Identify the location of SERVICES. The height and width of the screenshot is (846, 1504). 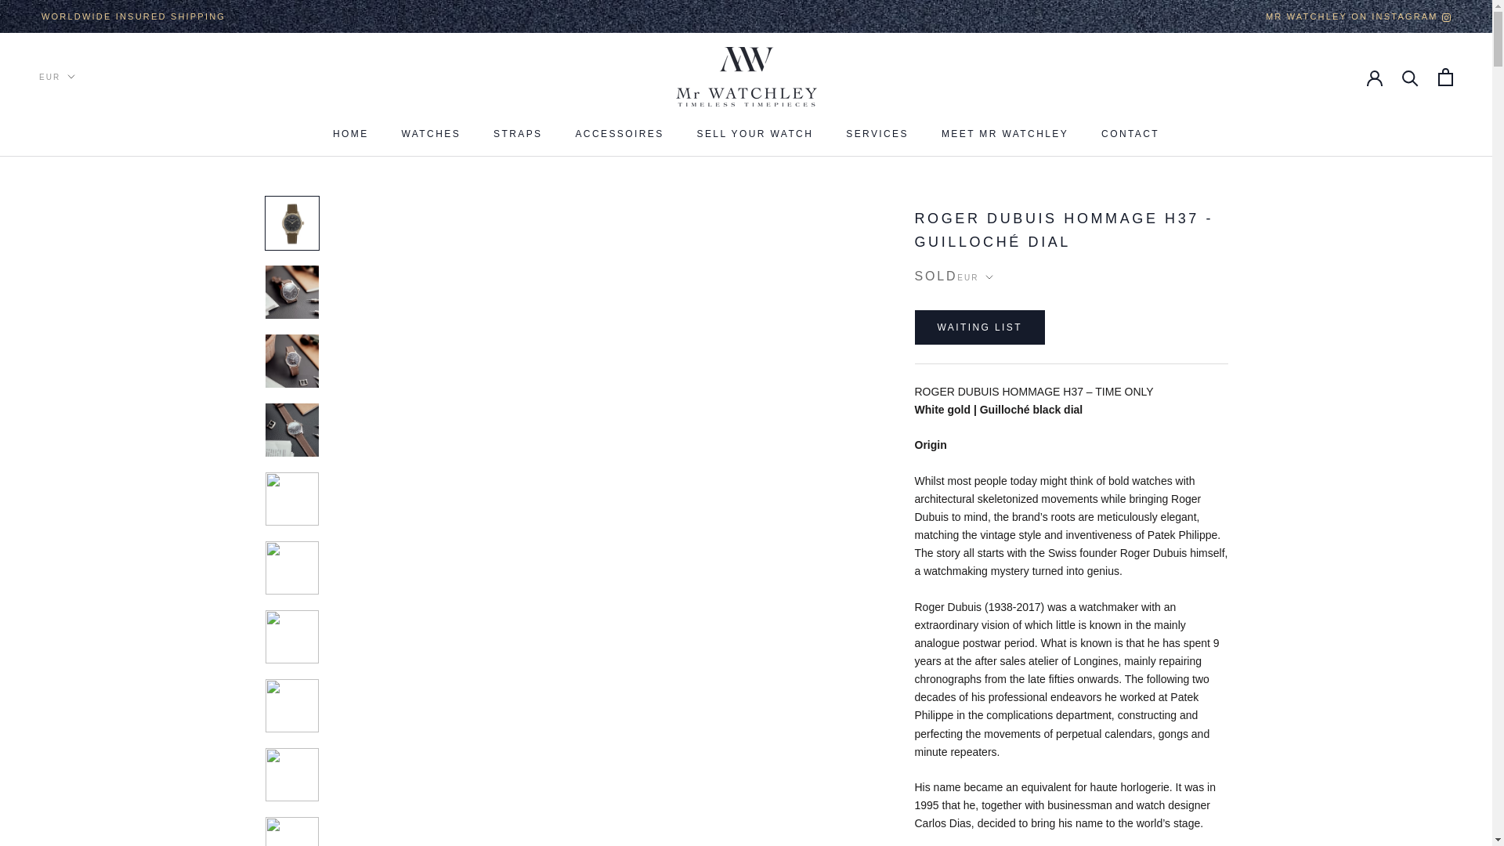
(1130, 134).